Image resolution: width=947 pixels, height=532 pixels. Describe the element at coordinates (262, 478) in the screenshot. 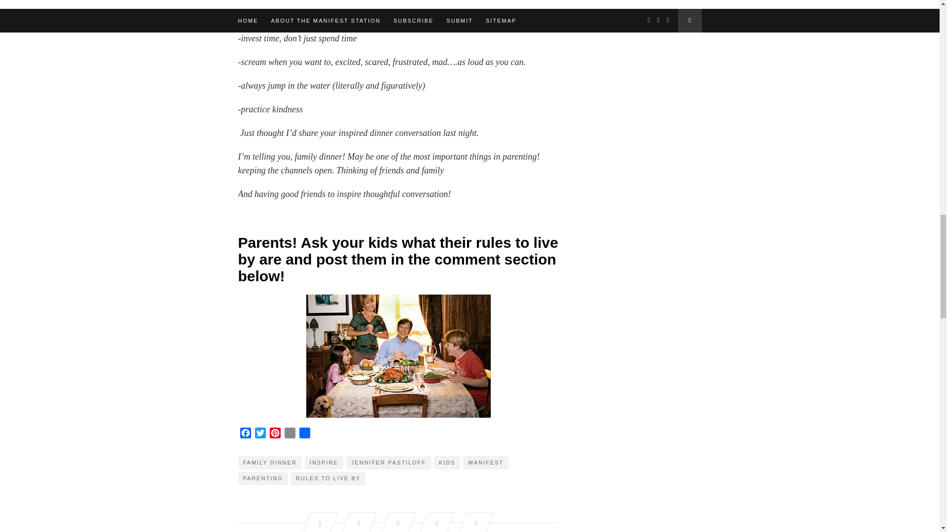

I see `PARENTING` at that location.